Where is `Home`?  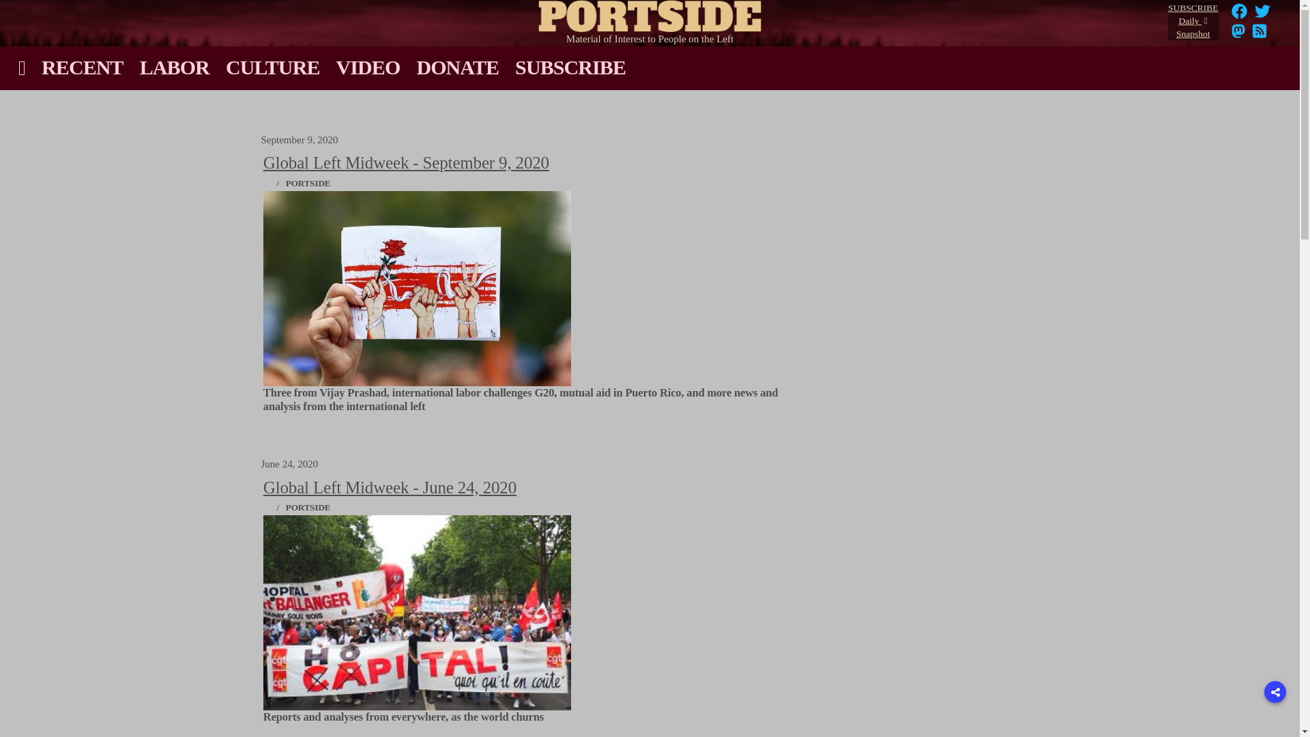 Home is located at coordinates (650, 13).